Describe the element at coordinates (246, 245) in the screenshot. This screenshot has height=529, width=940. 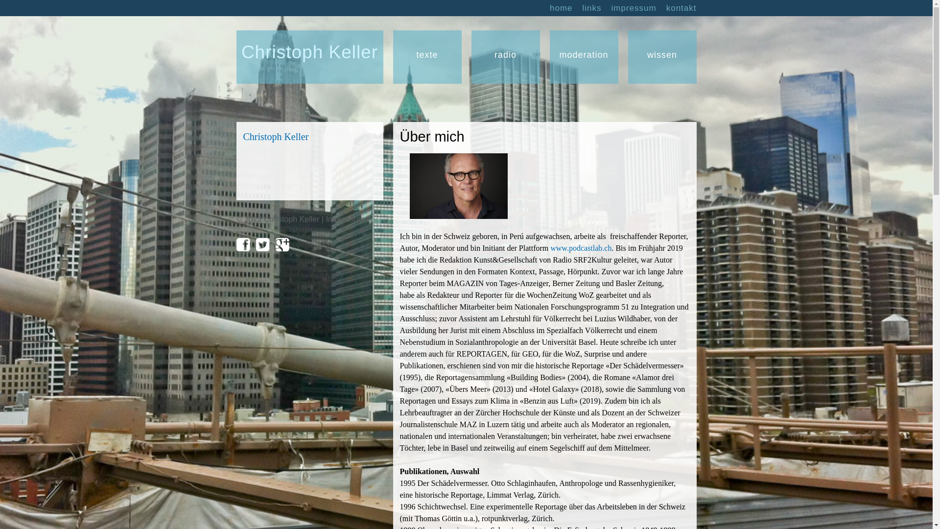
I see `Facebook` at that location.